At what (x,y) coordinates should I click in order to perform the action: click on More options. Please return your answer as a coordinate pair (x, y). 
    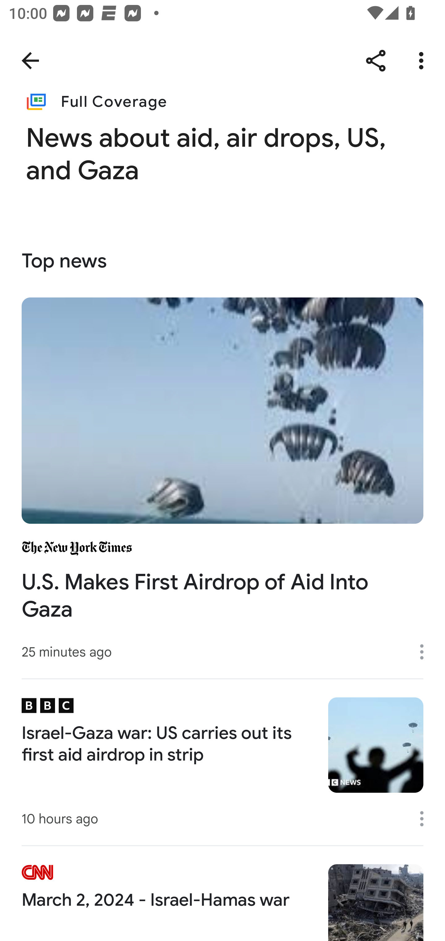
    Looking at the image, I should click on (426, 818).